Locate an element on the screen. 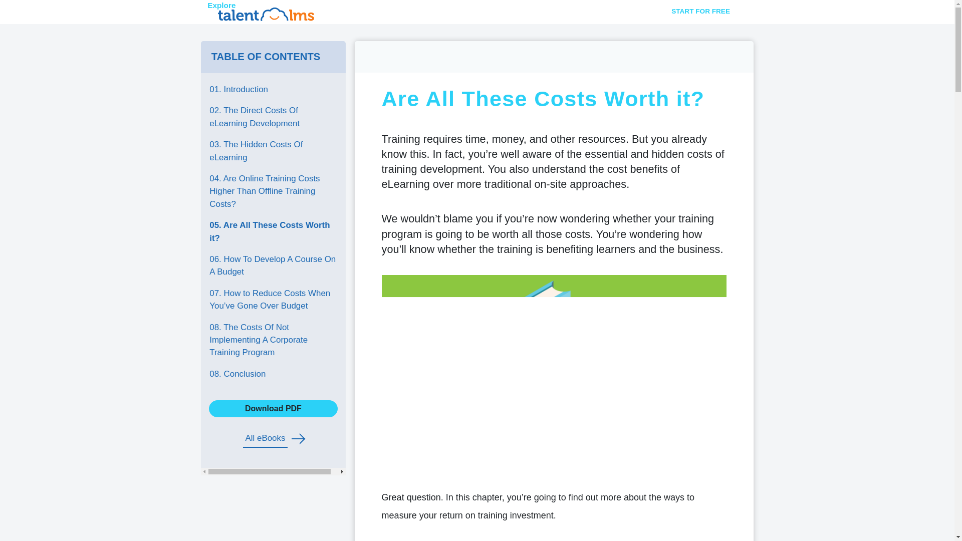 This screenshot has width=962, height=541. 06. How To Develop A Course On A Budget is located at coordinates (273, 265).